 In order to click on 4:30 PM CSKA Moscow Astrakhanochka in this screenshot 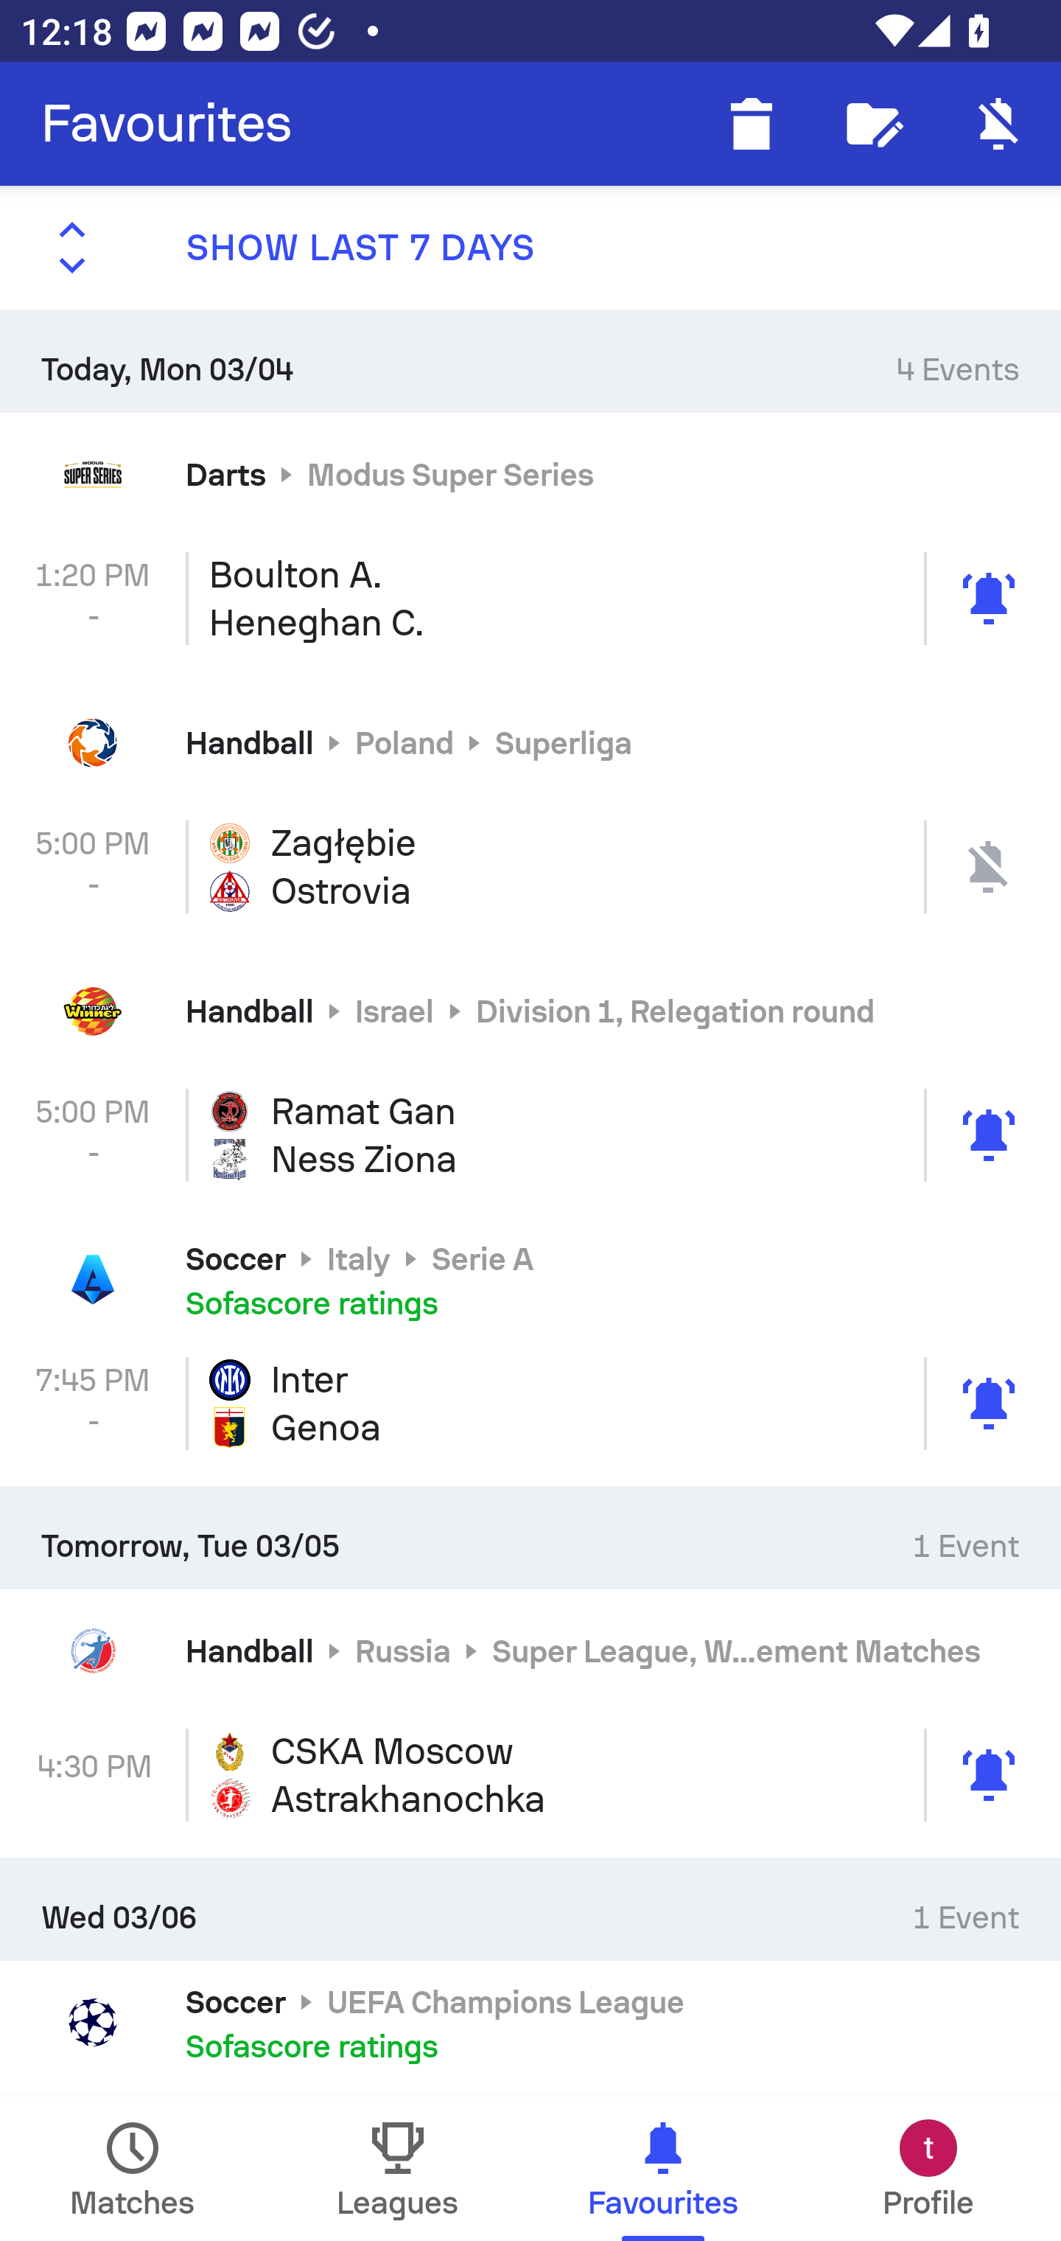, I will do `click(530, 1774)`.